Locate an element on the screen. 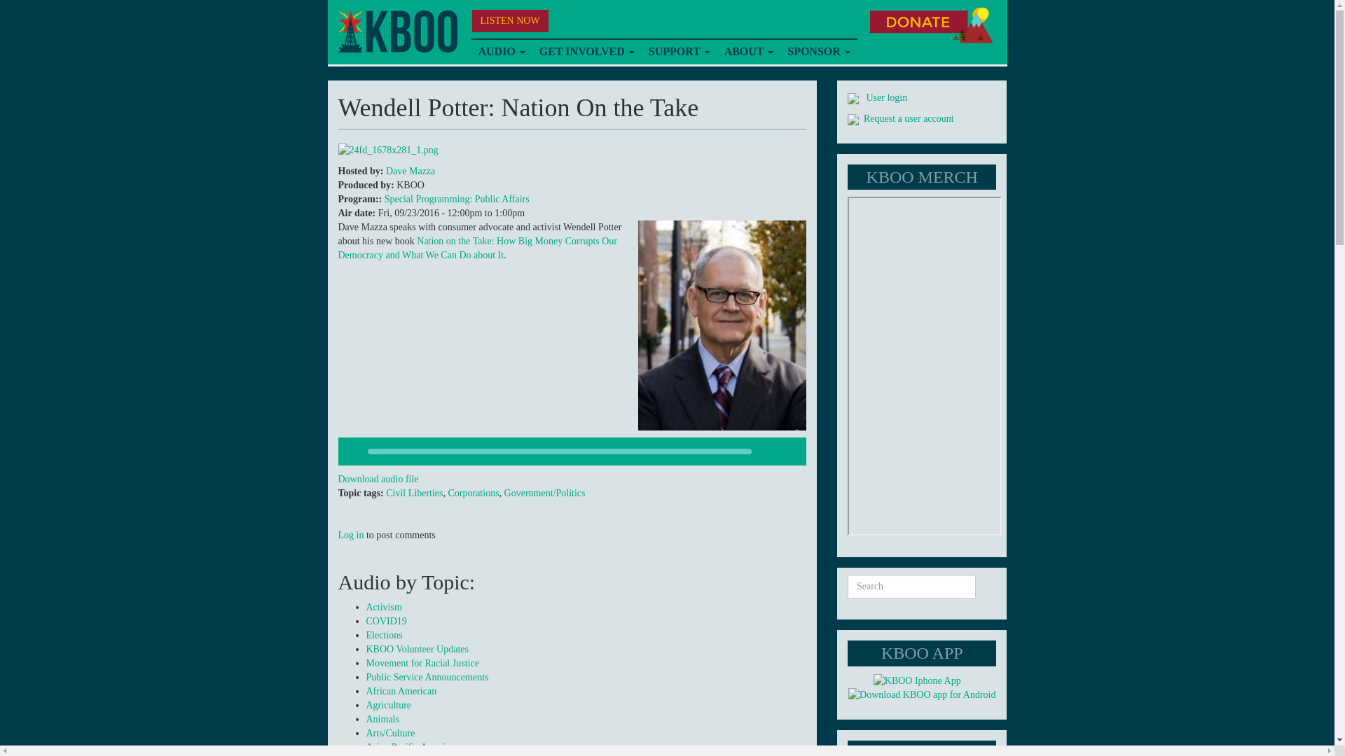  Home is located at coordinates (396, 31).